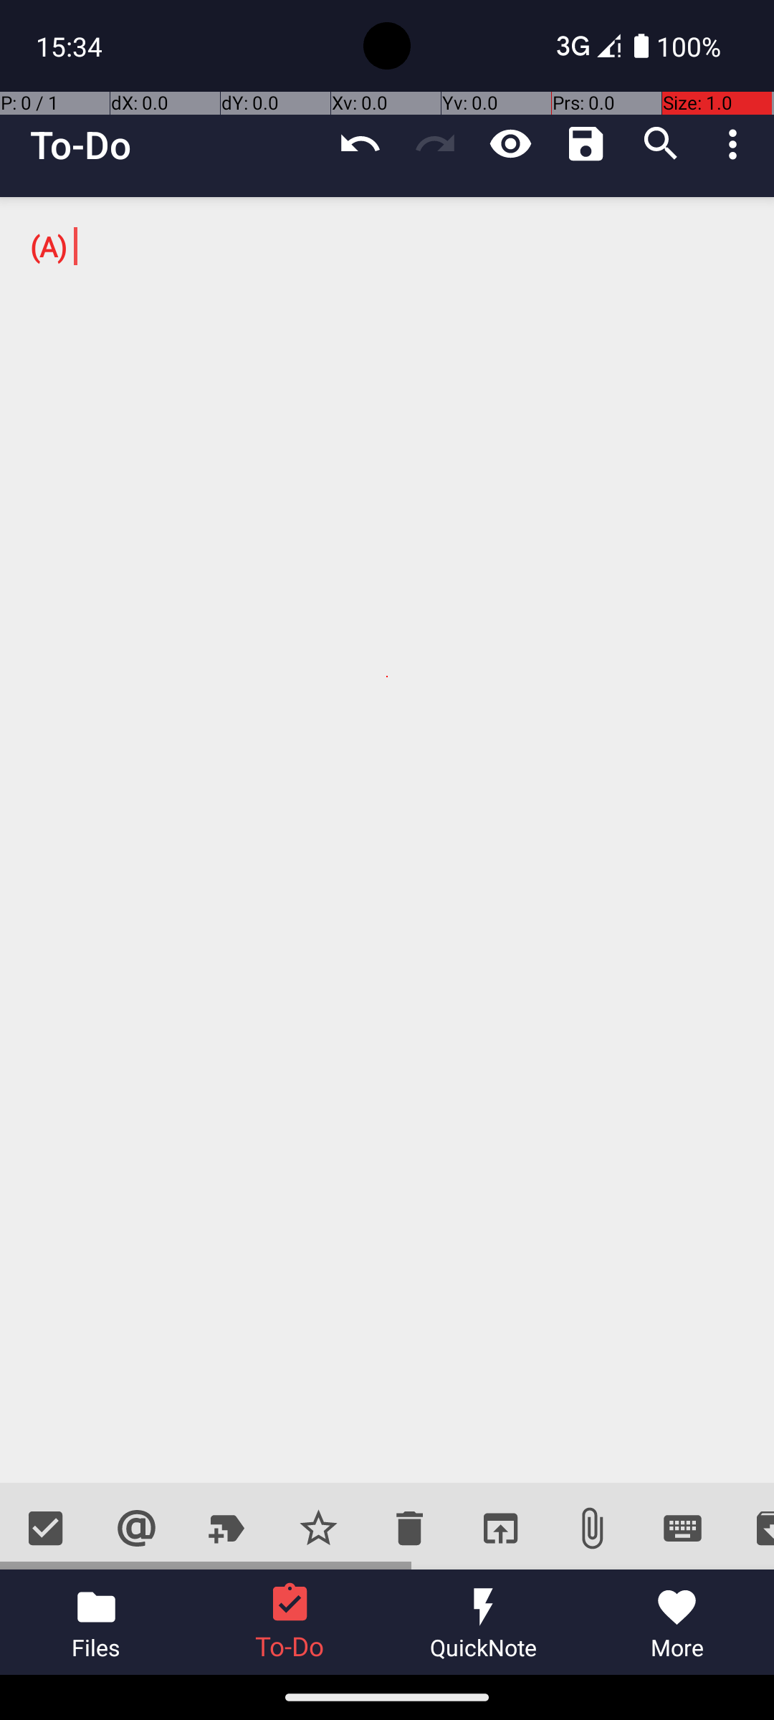 The image size is (774, 1720). Describe the element at coordinates (436, 144) in the screenshot. I see `Redo` at that location.